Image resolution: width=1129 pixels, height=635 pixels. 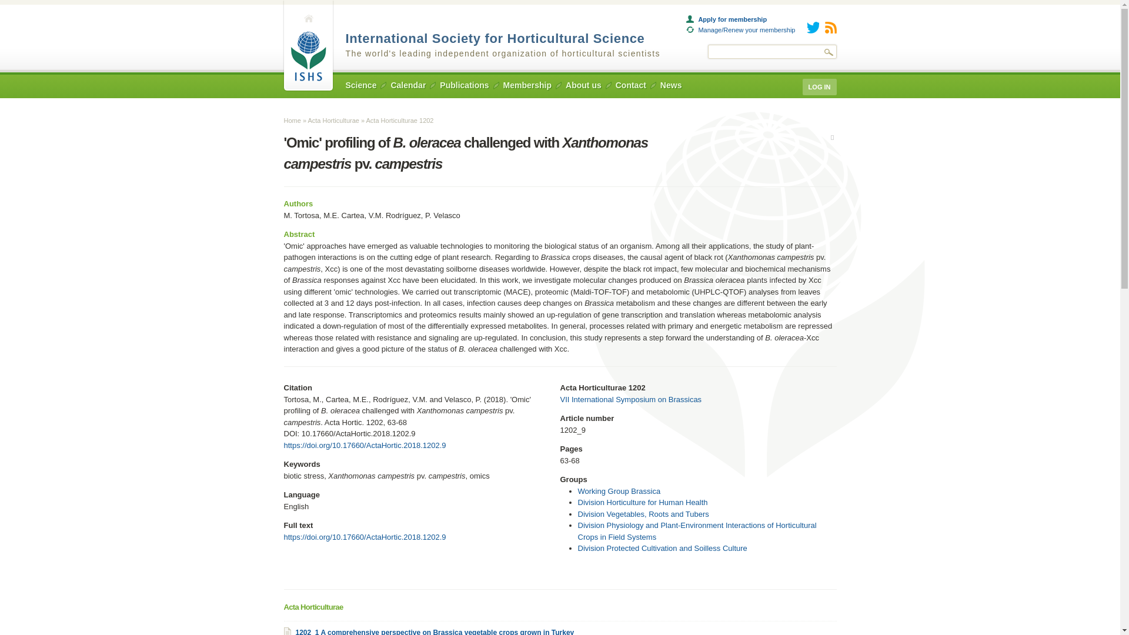 What do you see at coordinates (829, 52) in the screenshot?
I see `Search` at bounding box center [829, 52].